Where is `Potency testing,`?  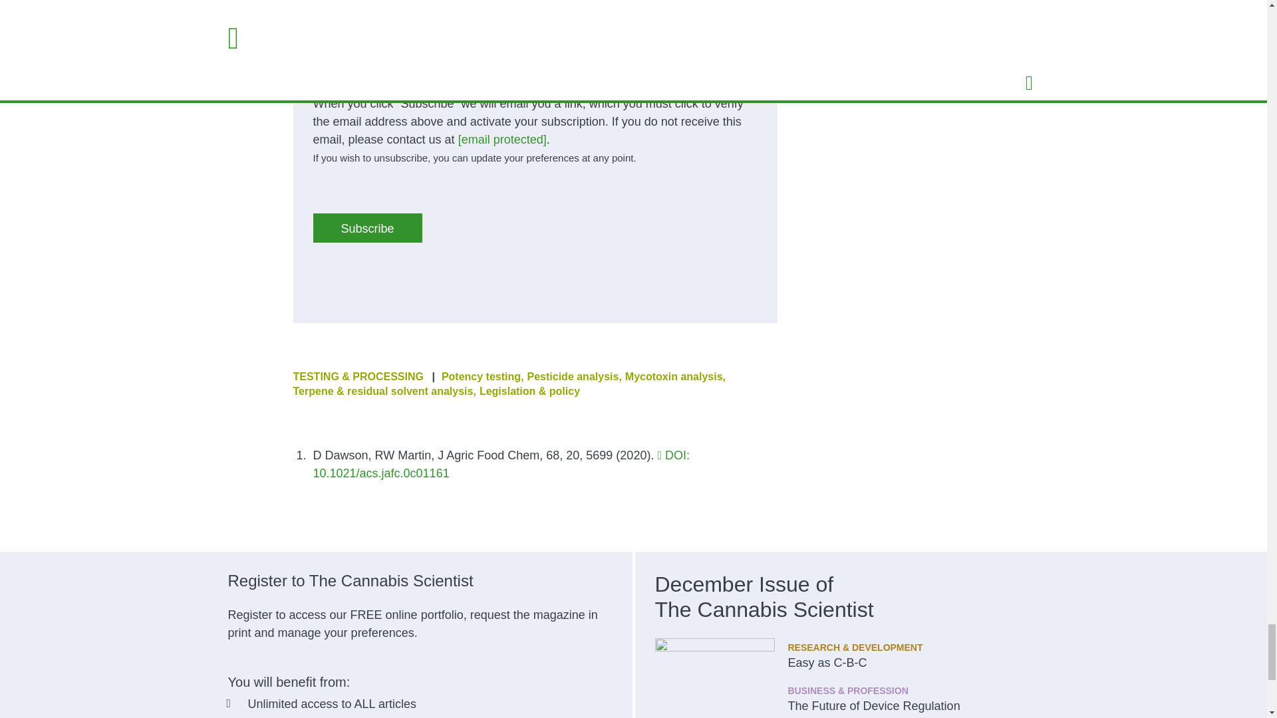 Potency testing, is located at coordinates (483, 376).